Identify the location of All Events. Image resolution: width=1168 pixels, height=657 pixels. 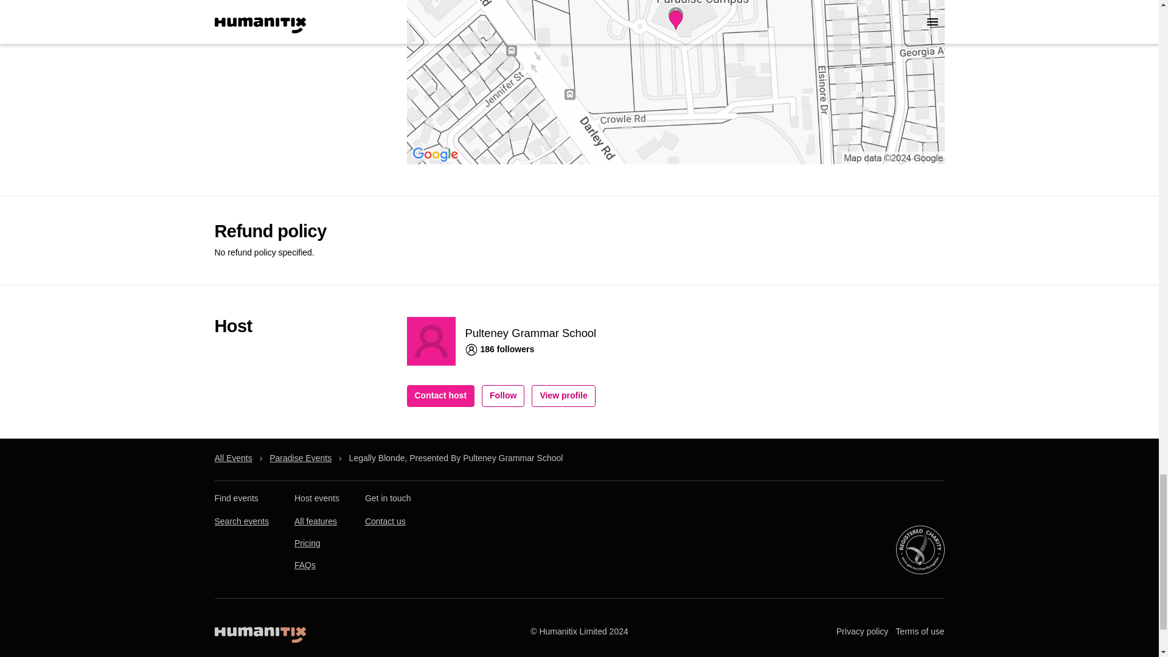
(232, 458).